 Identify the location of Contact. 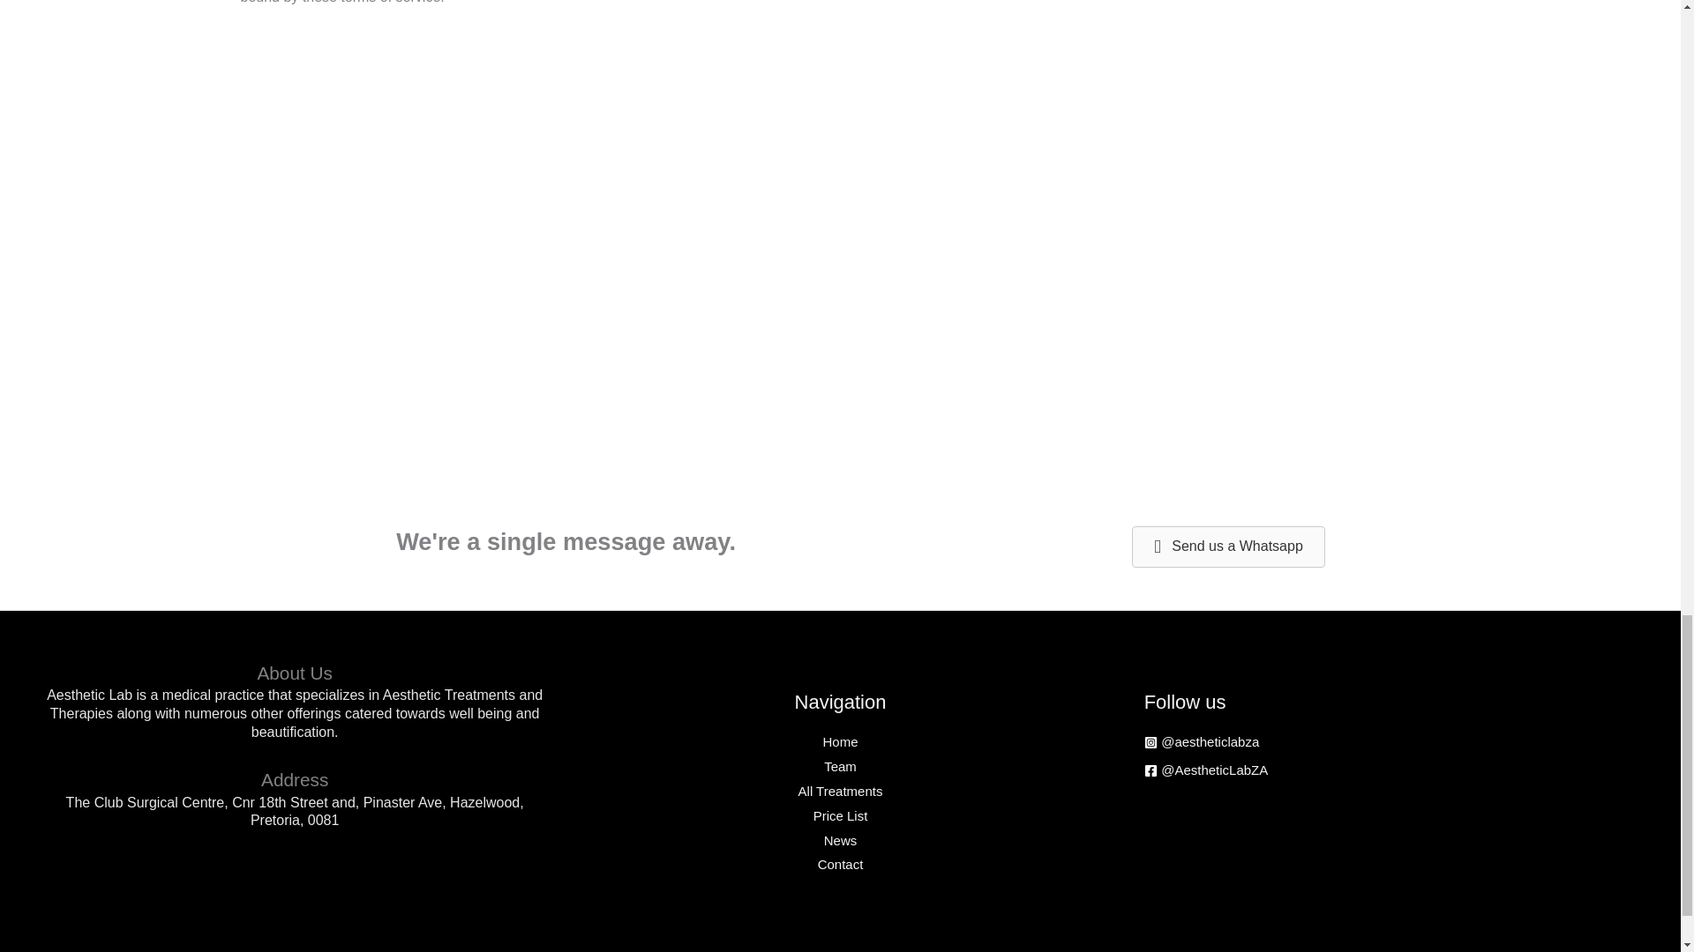
(841, 864).